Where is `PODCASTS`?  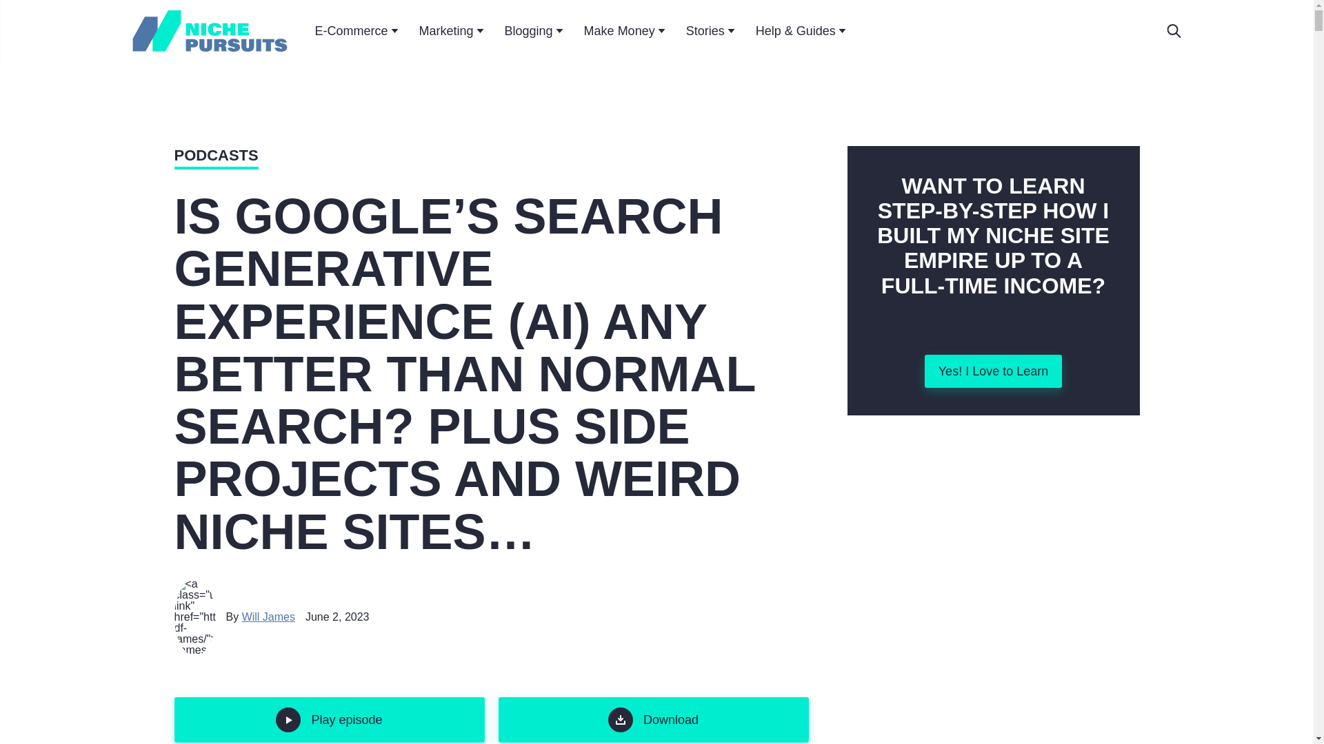 PODCASTS is located at coordinates (215, 157).